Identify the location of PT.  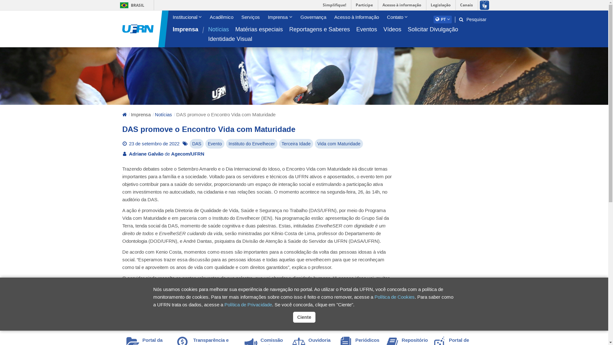
(443, 19).